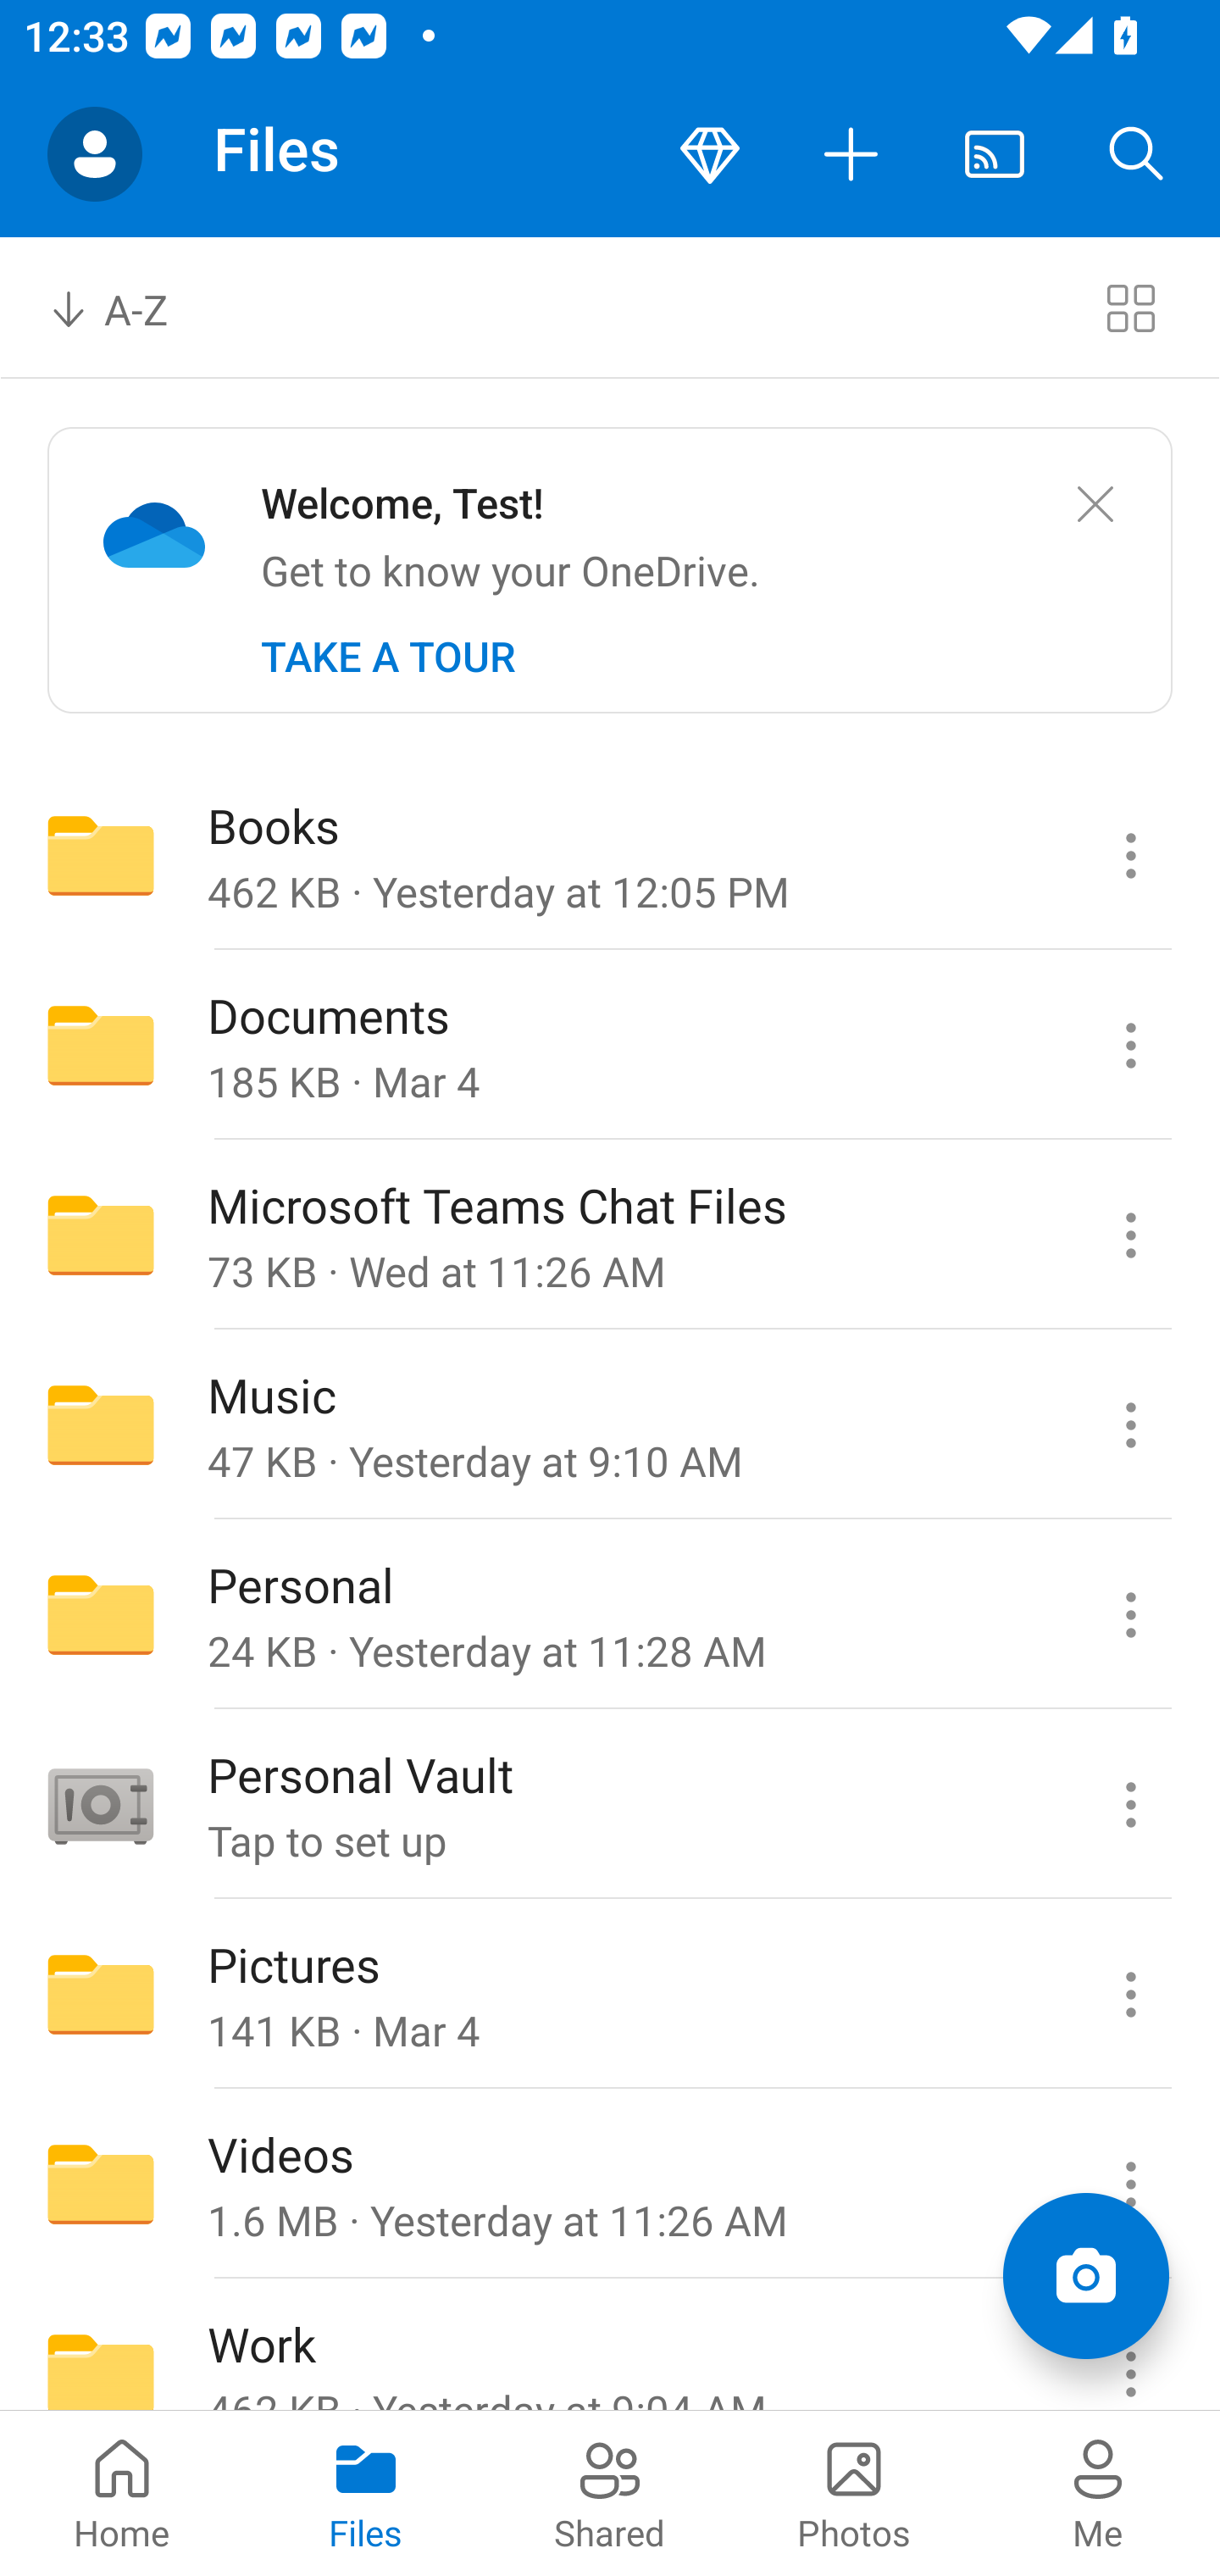  I want to click on Account switcher, so click(95, 154).